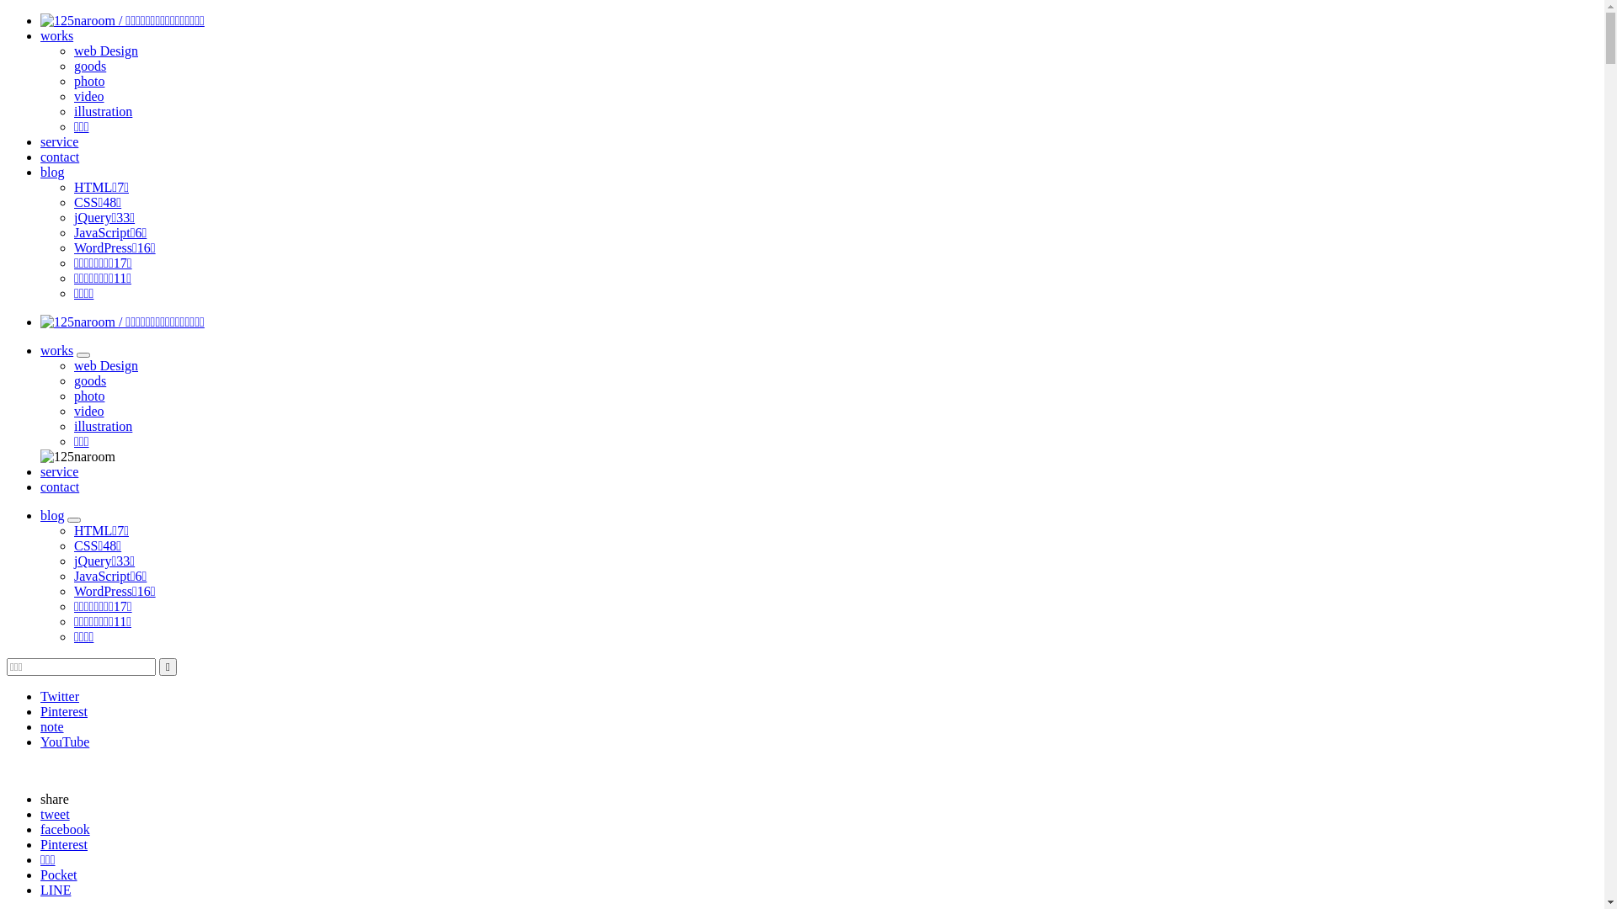 Image resolution: width=1617 pixels, height=909 pixels. Describe the element at coordinates (56, 815) in the screenshot. I see `tweet` at that location.